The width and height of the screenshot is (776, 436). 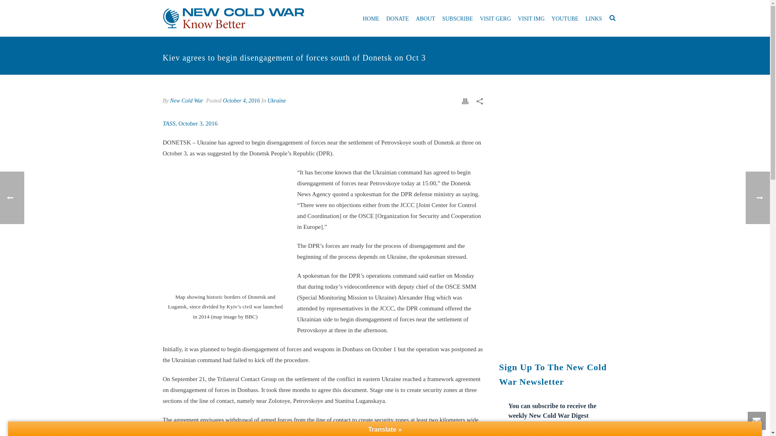 I want to click on Ukraine, so click(x=277, y=101).